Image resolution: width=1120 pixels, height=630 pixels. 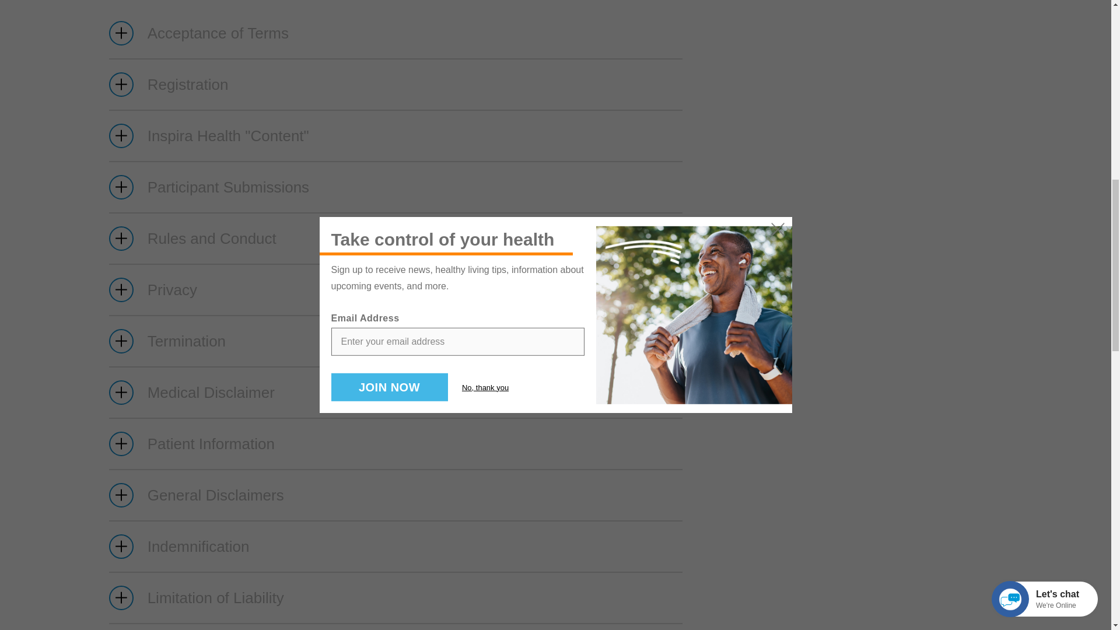 I want to click on Open accordion content, so click(x=395, y=341).